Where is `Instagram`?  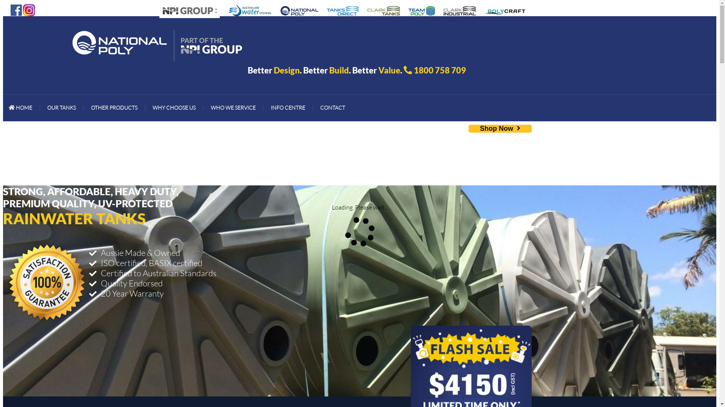 Instagram is located at coordinates (29, 9).